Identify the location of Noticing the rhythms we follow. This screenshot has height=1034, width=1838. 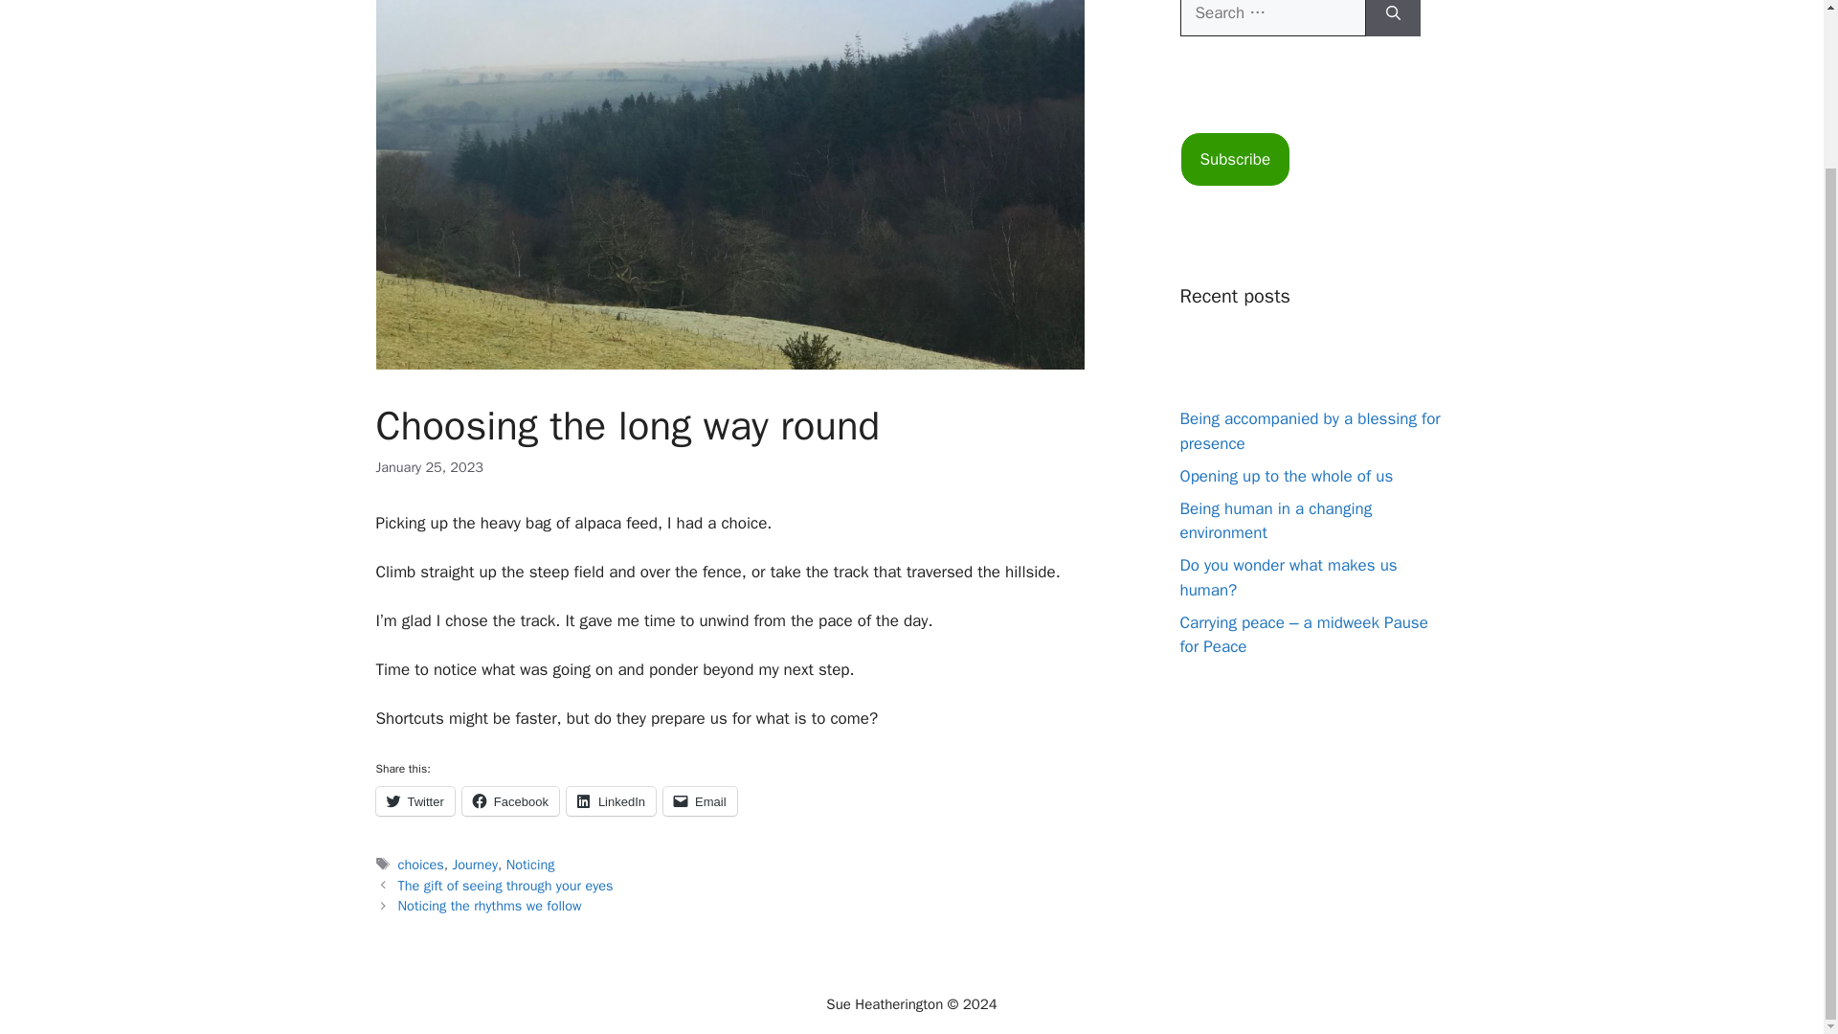
(490, 906).